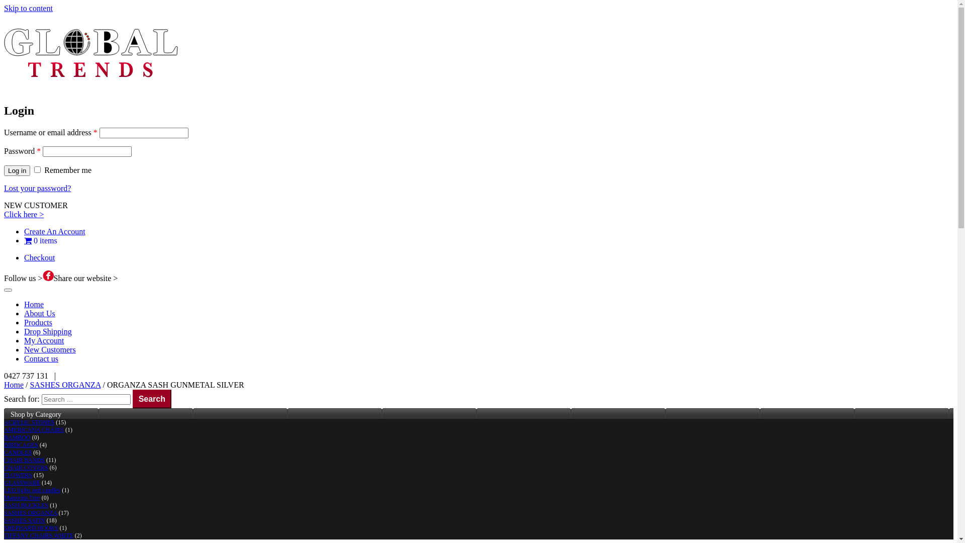  What do you see at coordinates (65, 385) in the screenshot?
I see `SASHES ORGANZA` at bounding box center [65, 385].